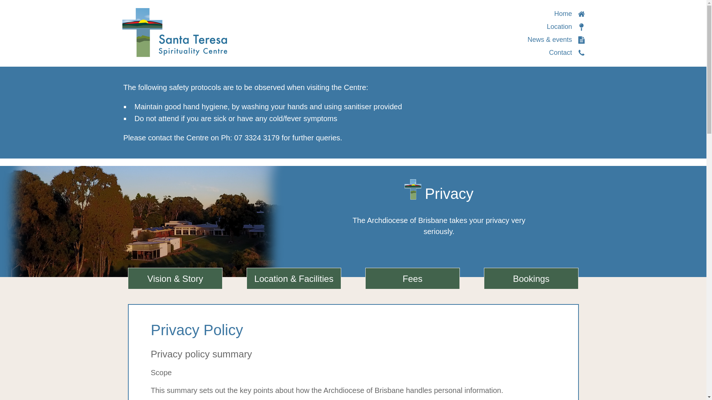 The image size is (712, 400). What do you see at coordinates (567, 53) in the screenshot?
I see `Contact` at bounding box center [567, 53].